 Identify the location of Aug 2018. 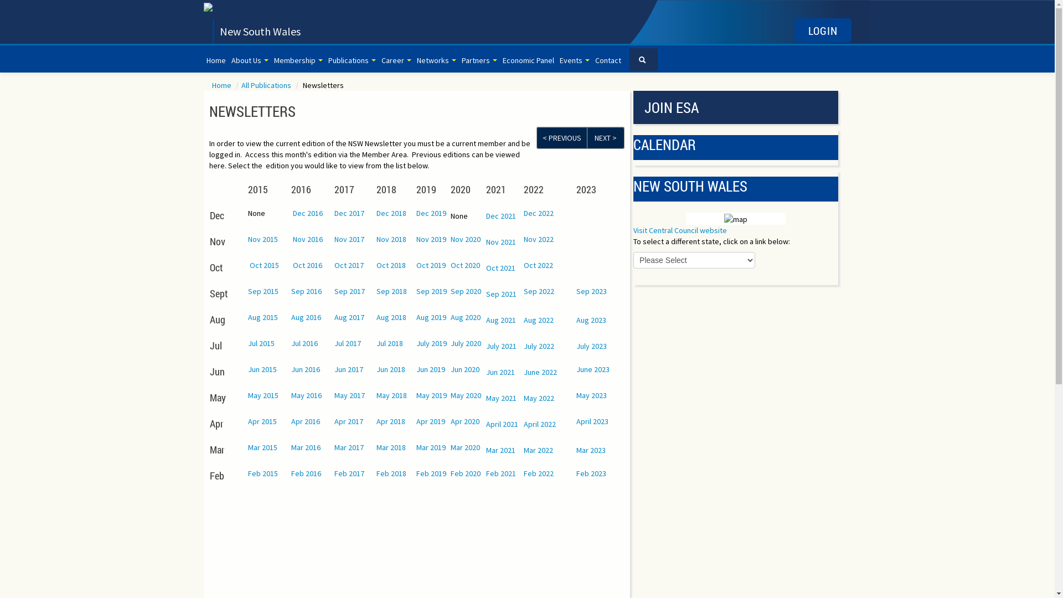
(391, 317).